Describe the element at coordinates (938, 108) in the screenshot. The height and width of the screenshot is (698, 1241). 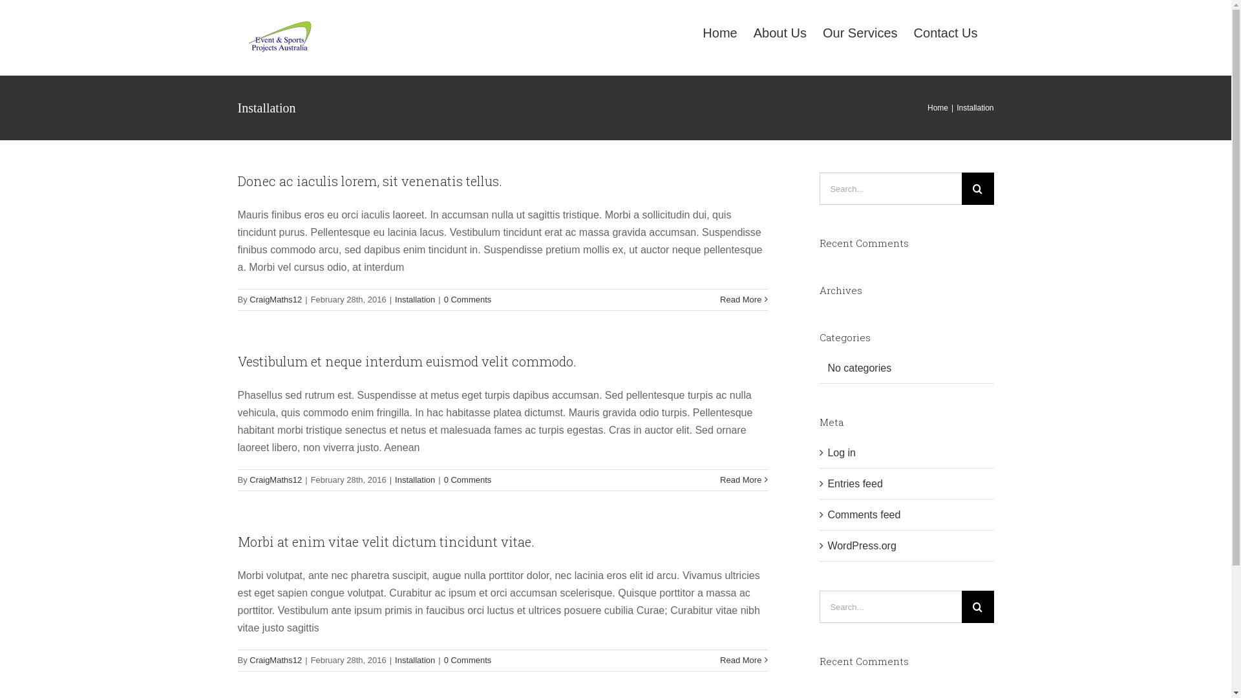
I see `Home` at that location.